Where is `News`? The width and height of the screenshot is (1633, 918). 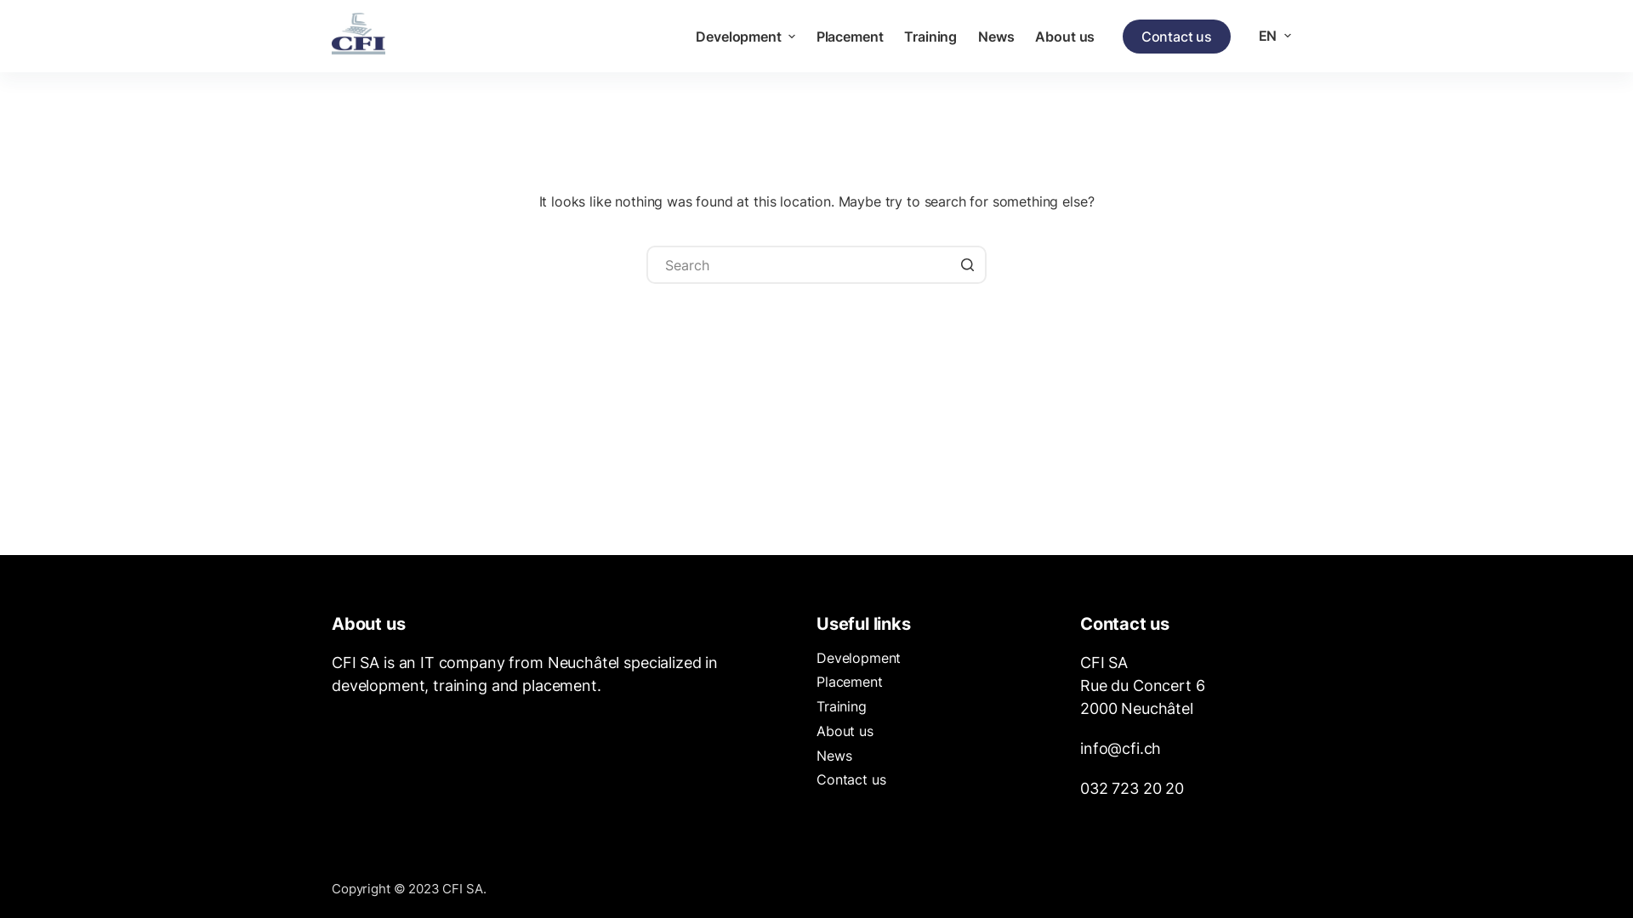 News is located at coordinates (997, 37).